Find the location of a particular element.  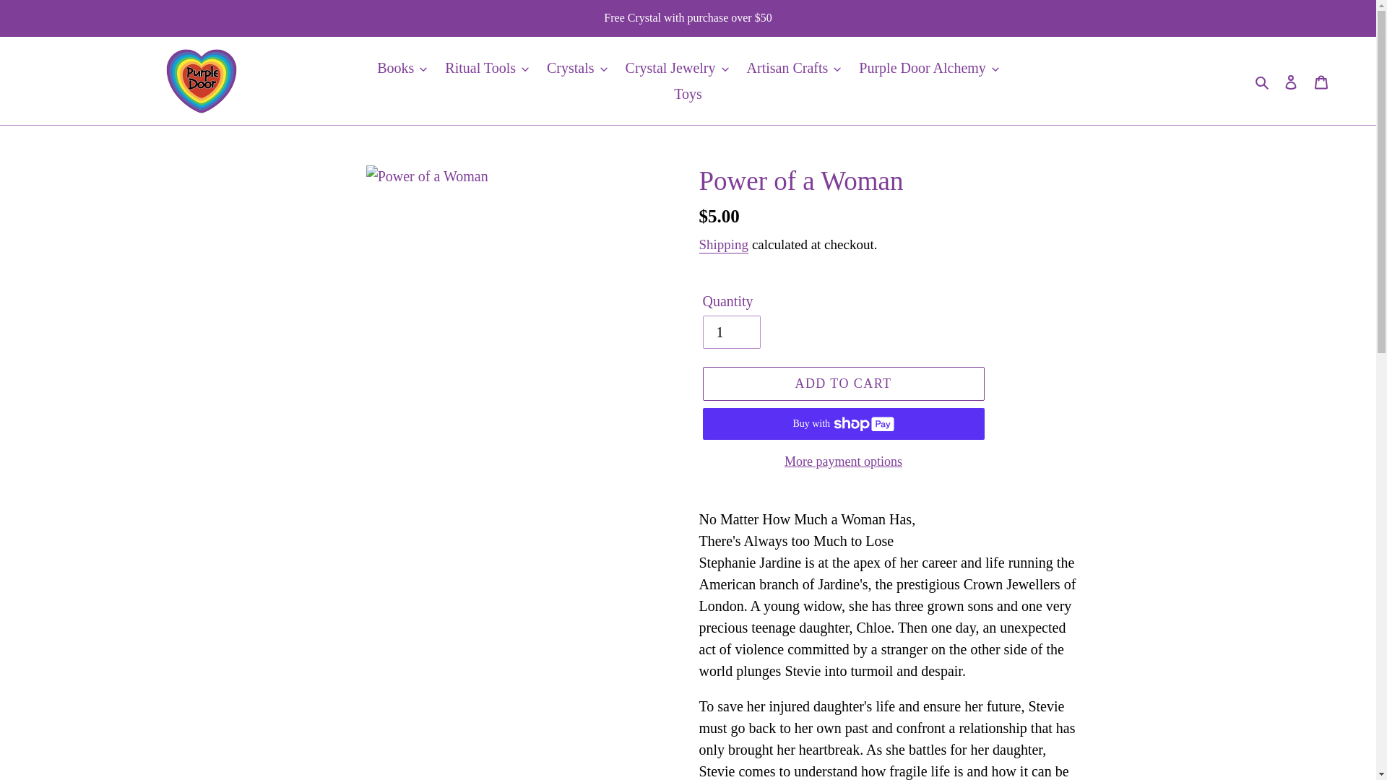

Crystals is located at coordinates (576, 68).